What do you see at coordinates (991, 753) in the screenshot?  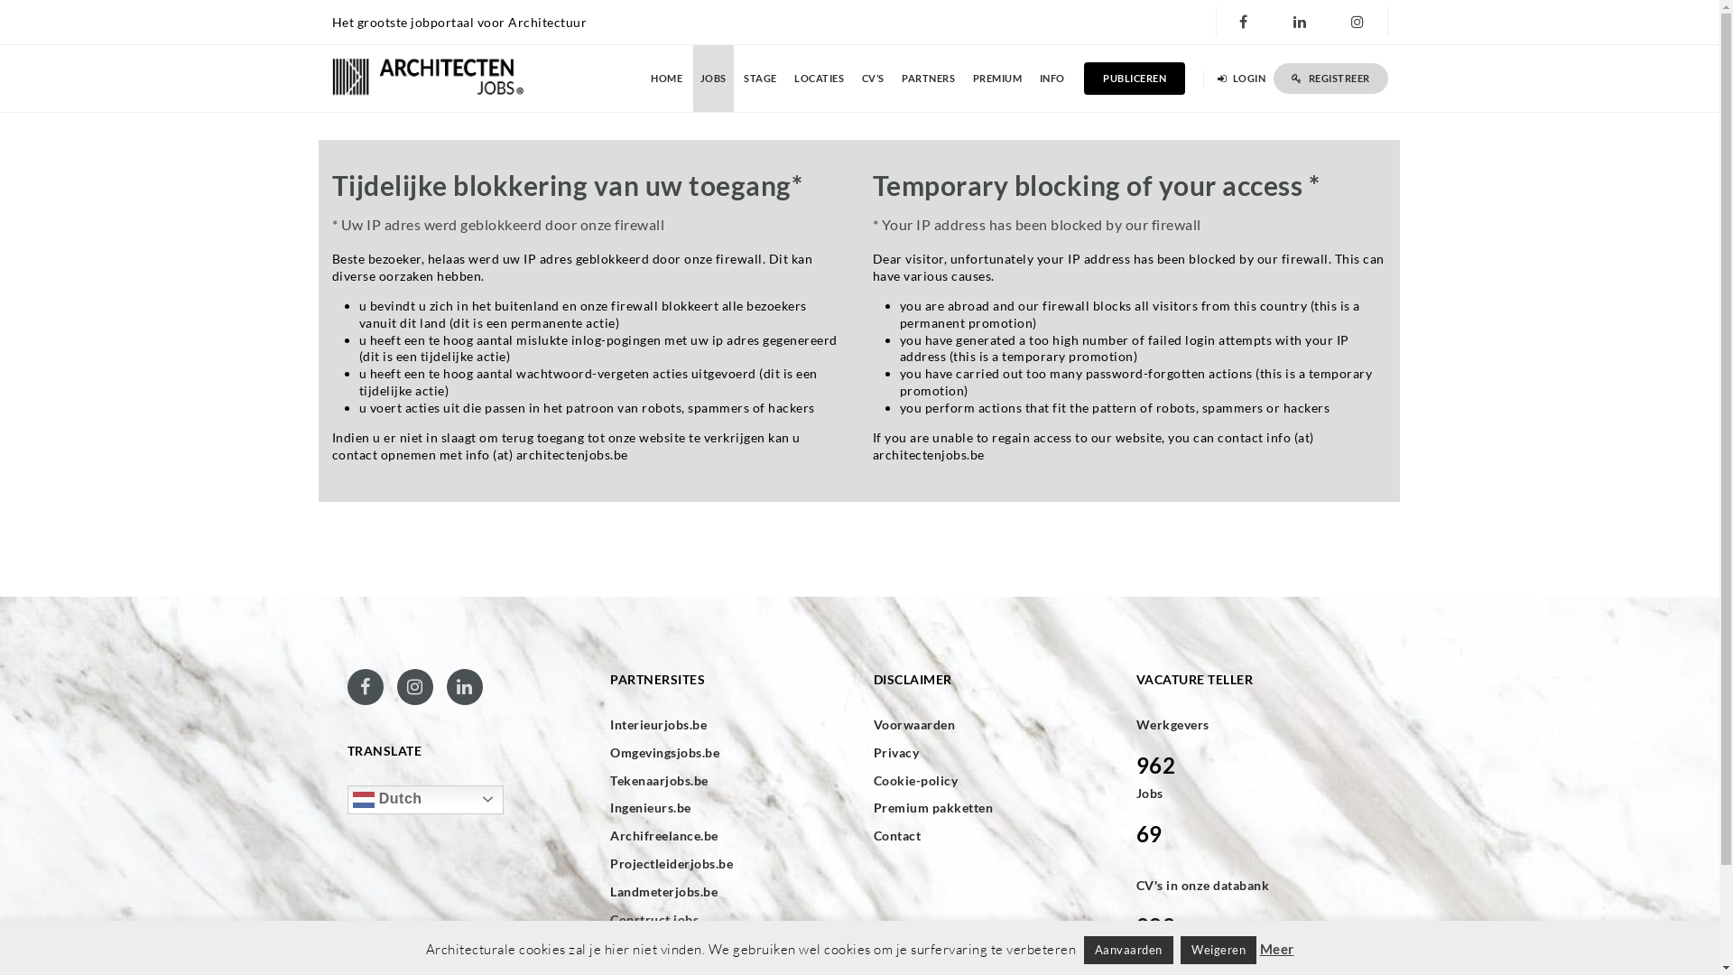 I see `Privacy` at bounding box center [991, 753].